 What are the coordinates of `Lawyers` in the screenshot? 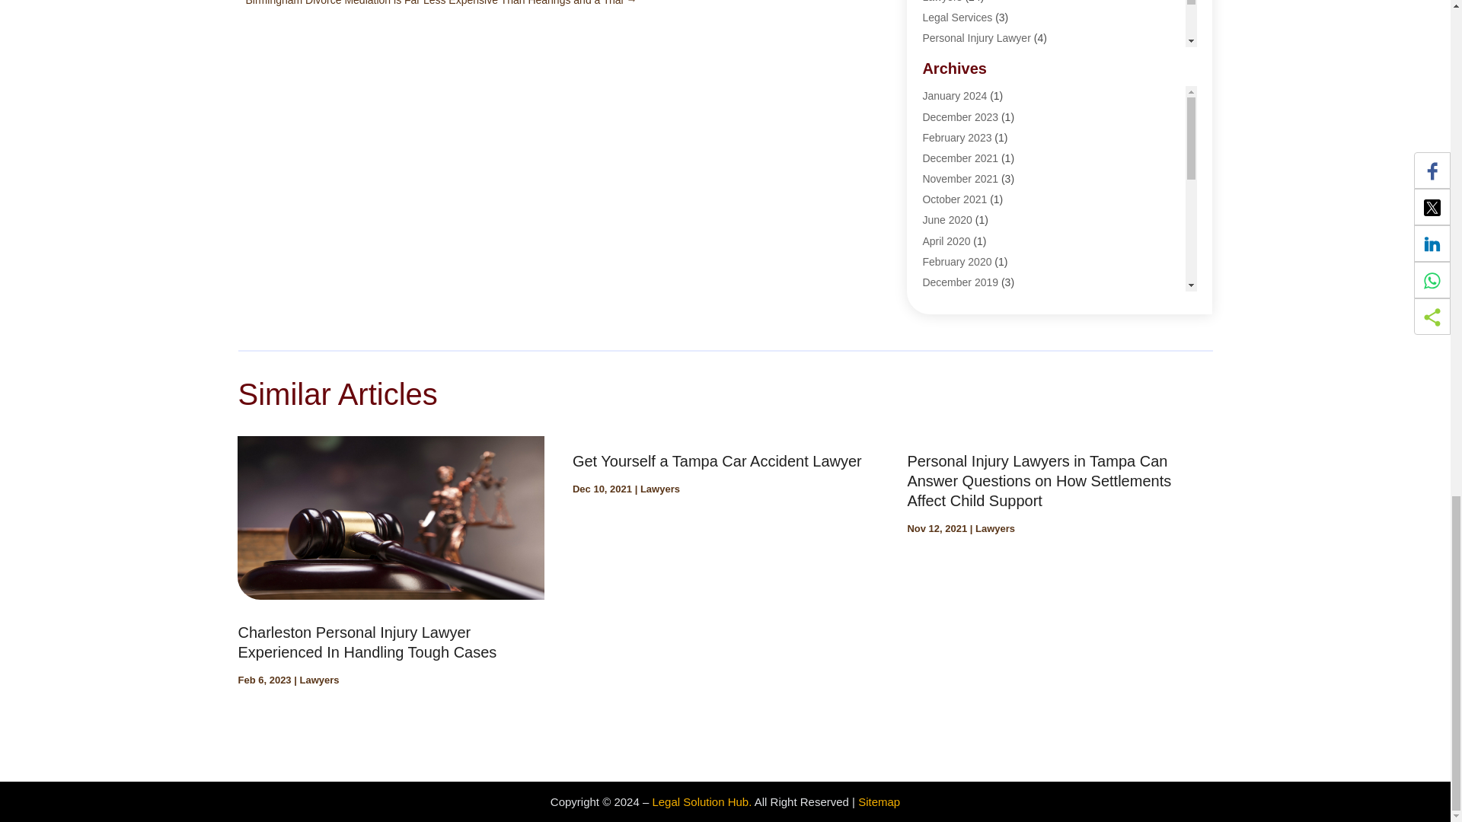 It's located at (942, 2).